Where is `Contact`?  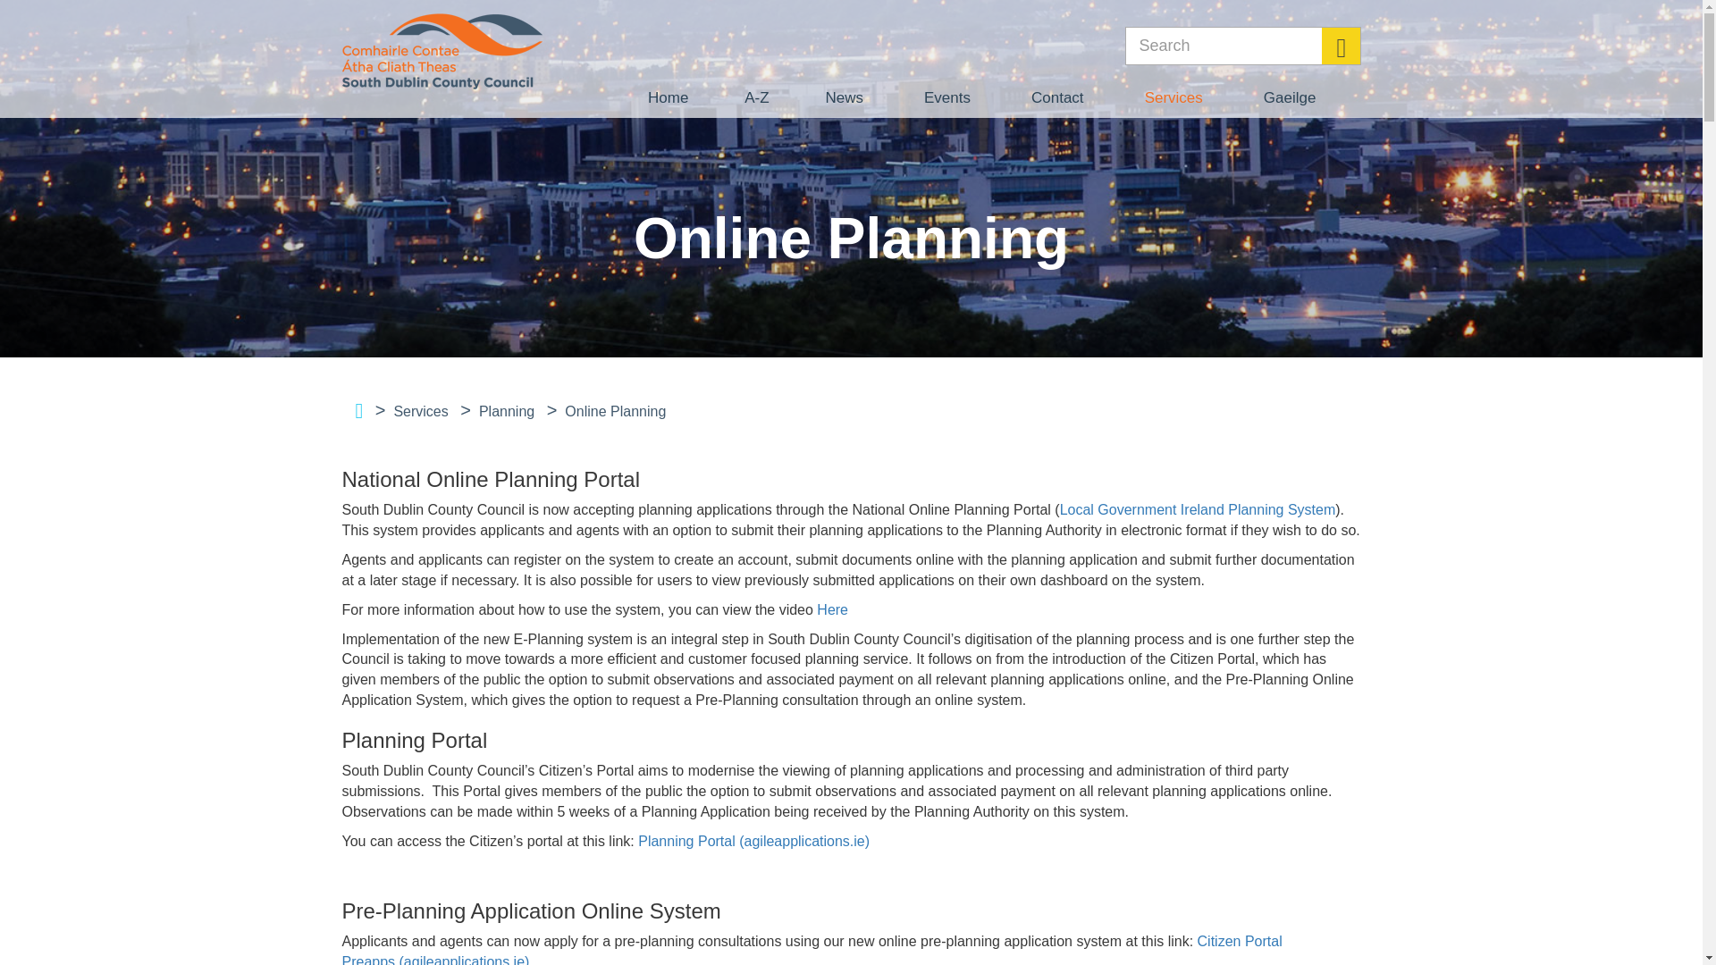
Contact is located at coordinates (1056, 97).